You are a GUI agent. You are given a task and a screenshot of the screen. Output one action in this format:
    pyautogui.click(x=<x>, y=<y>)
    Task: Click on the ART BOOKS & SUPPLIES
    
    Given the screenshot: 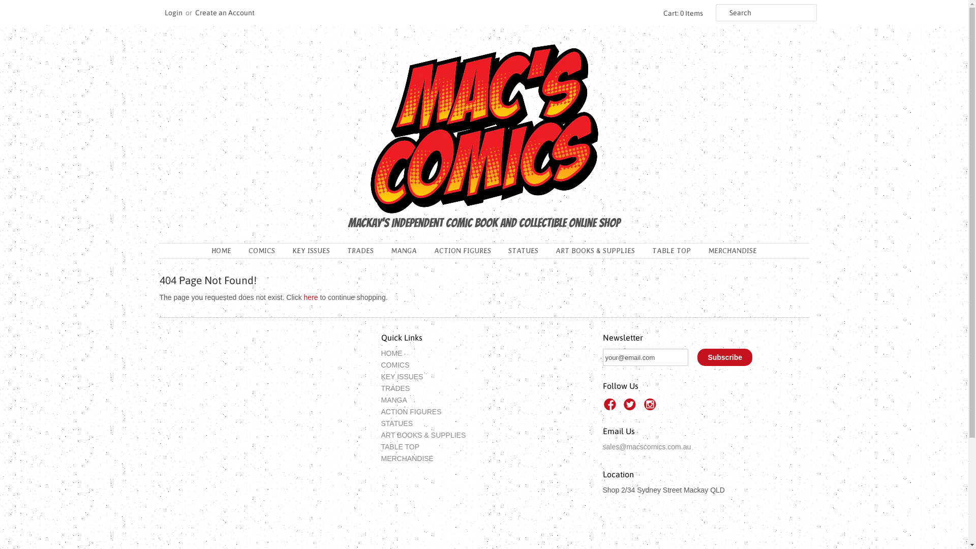 What is the action you would take?
    pyautogui.click(x=424, y=435)
    